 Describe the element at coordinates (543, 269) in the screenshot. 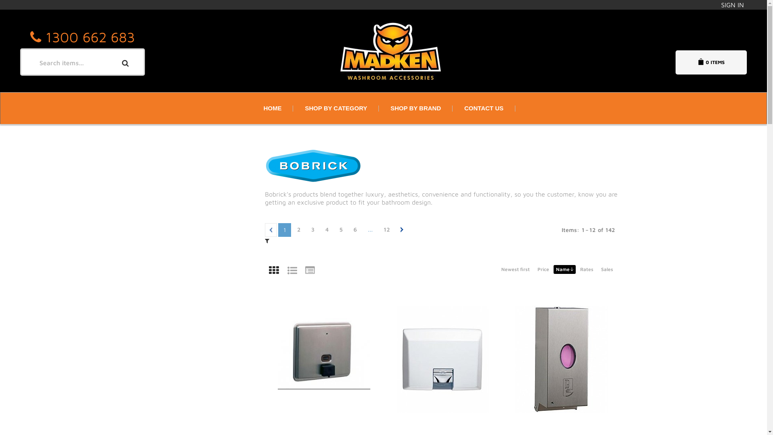

I see `Price` at that location.